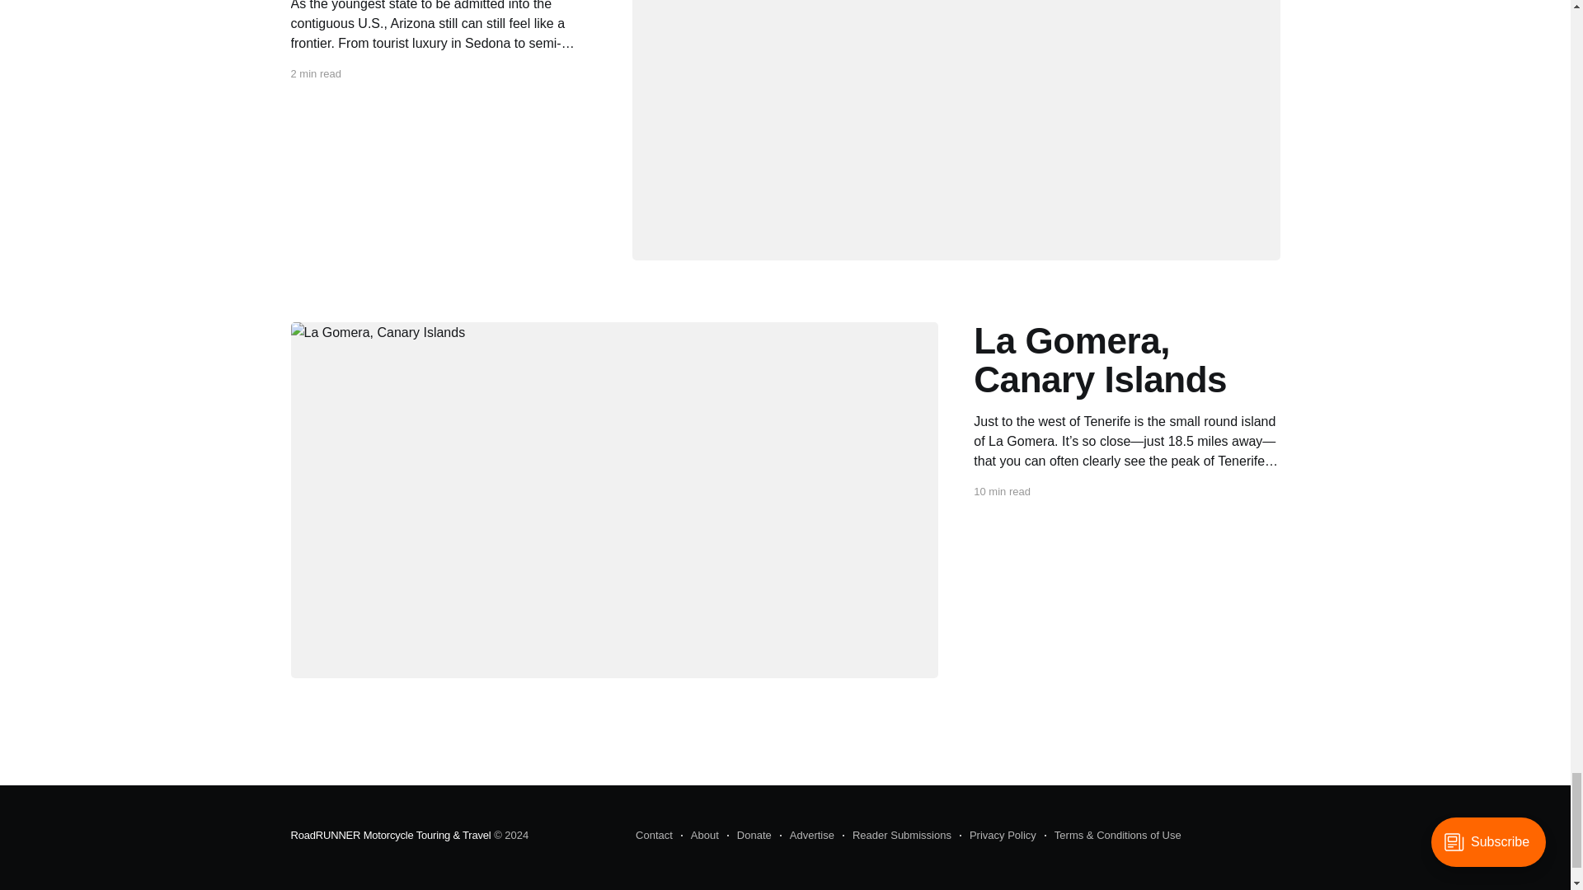 The width and height of the screenshot is (1583, 890). Describe the element at coordinates (806, 836) in the screenshot. I see `Advertise` at that location.